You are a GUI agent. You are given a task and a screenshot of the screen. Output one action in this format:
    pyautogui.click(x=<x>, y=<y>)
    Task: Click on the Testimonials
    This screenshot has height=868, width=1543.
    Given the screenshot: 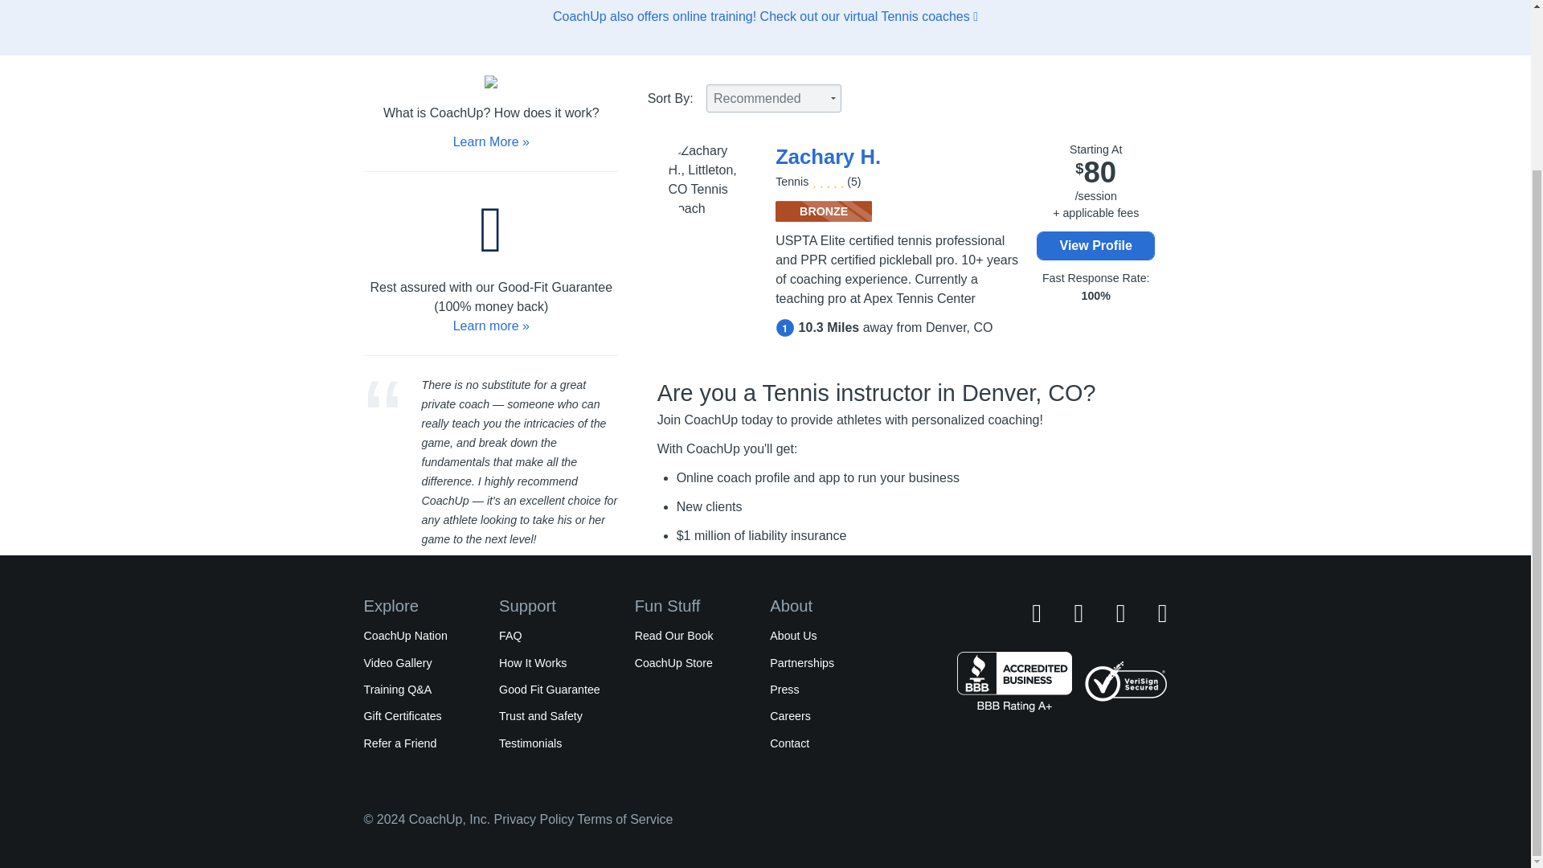 What is the action you would take?
    pyautogui.click(x=530, y=743)
    